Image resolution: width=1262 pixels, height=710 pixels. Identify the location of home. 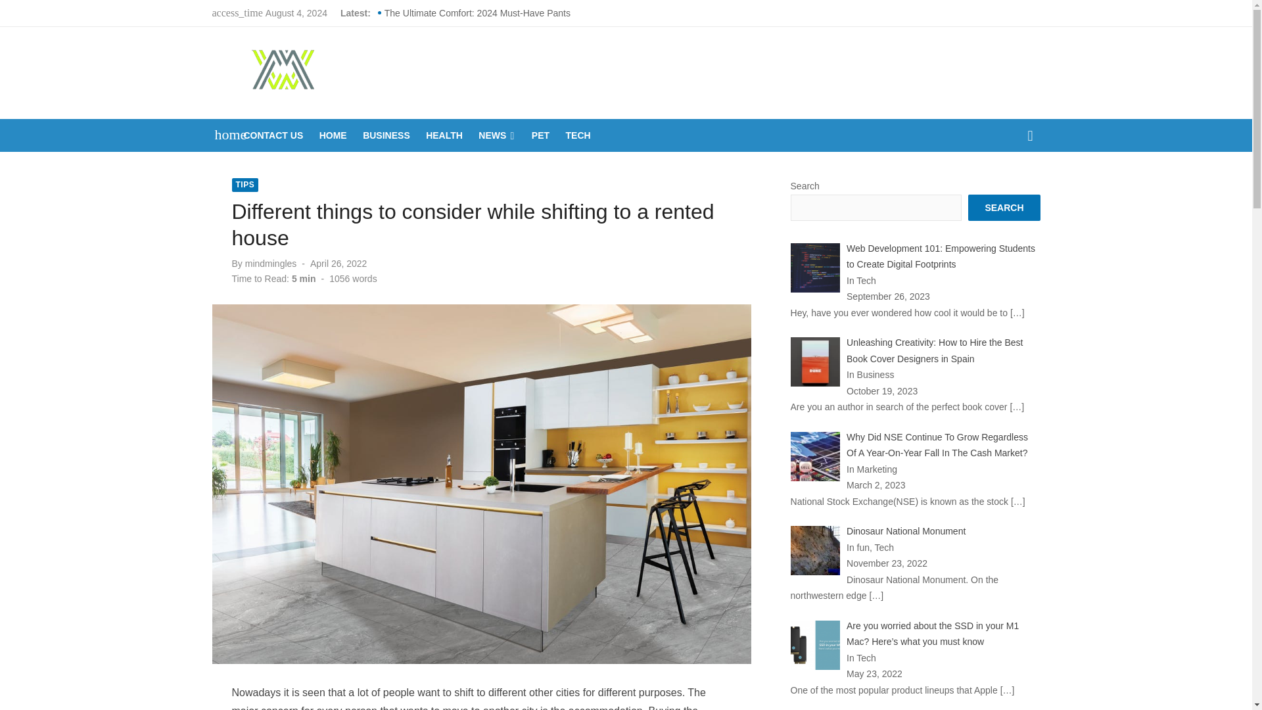
(223, 134).